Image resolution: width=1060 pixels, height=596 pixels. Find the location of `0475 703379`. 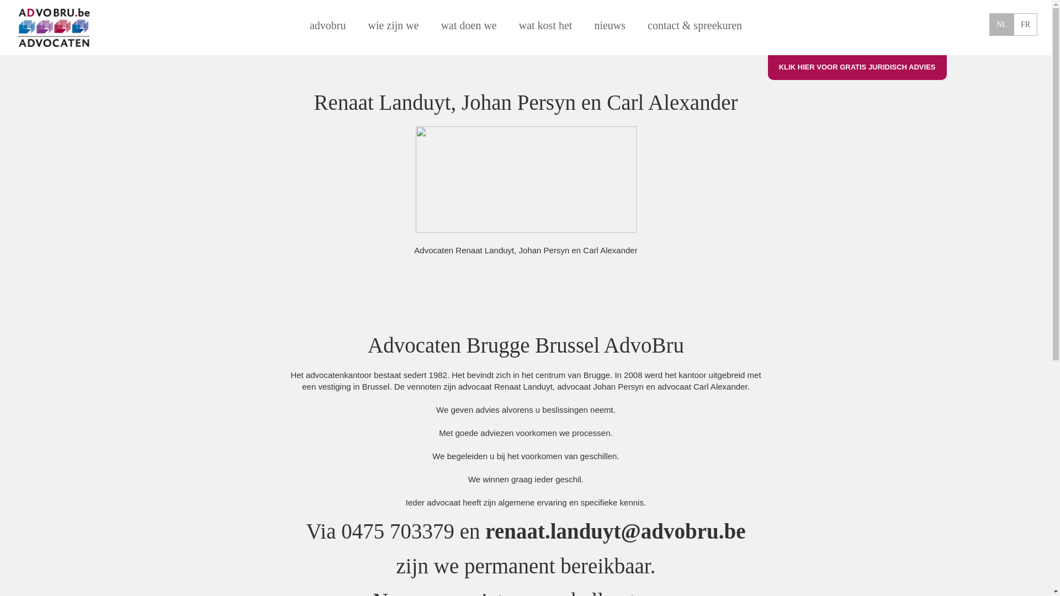

0475 703379 is located at coordinates (397, 531).